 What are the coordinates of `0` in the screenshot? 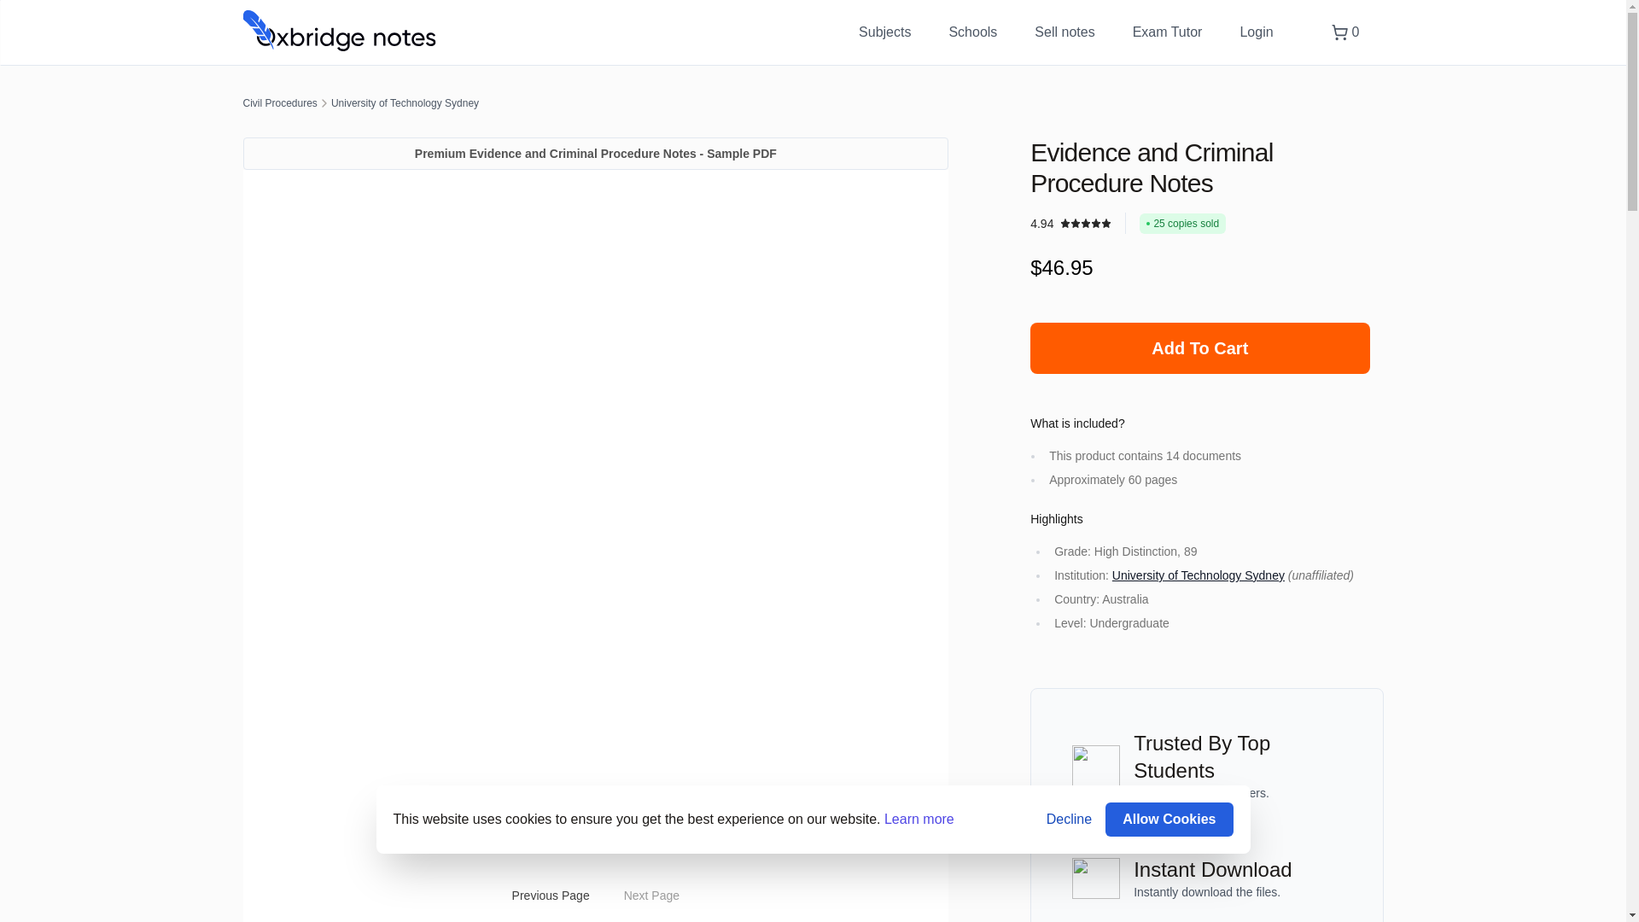 It's located at (1345, 32).